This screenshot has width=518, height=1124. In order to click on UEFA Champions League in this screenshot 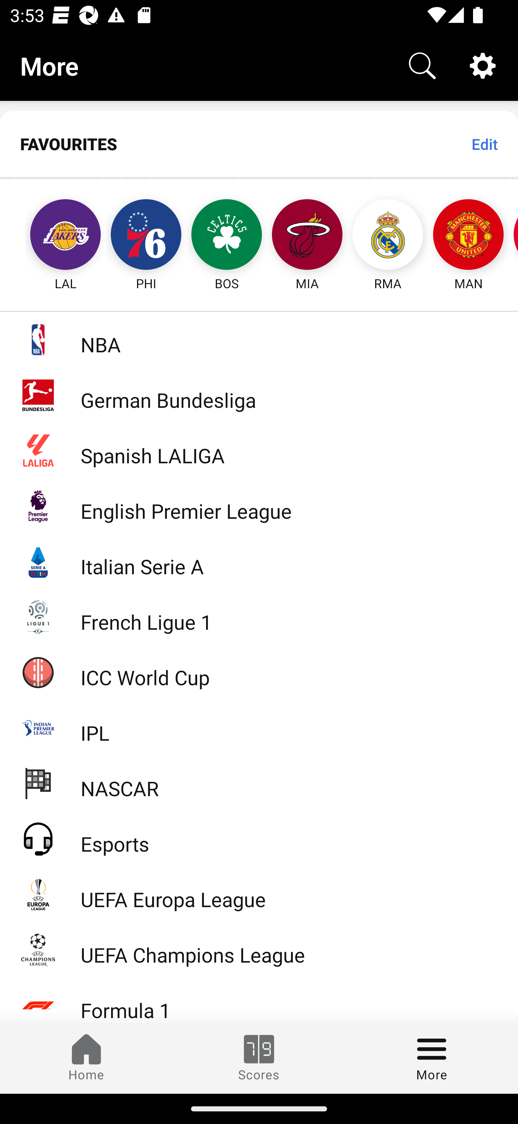, I will do `click(259, 950)`.